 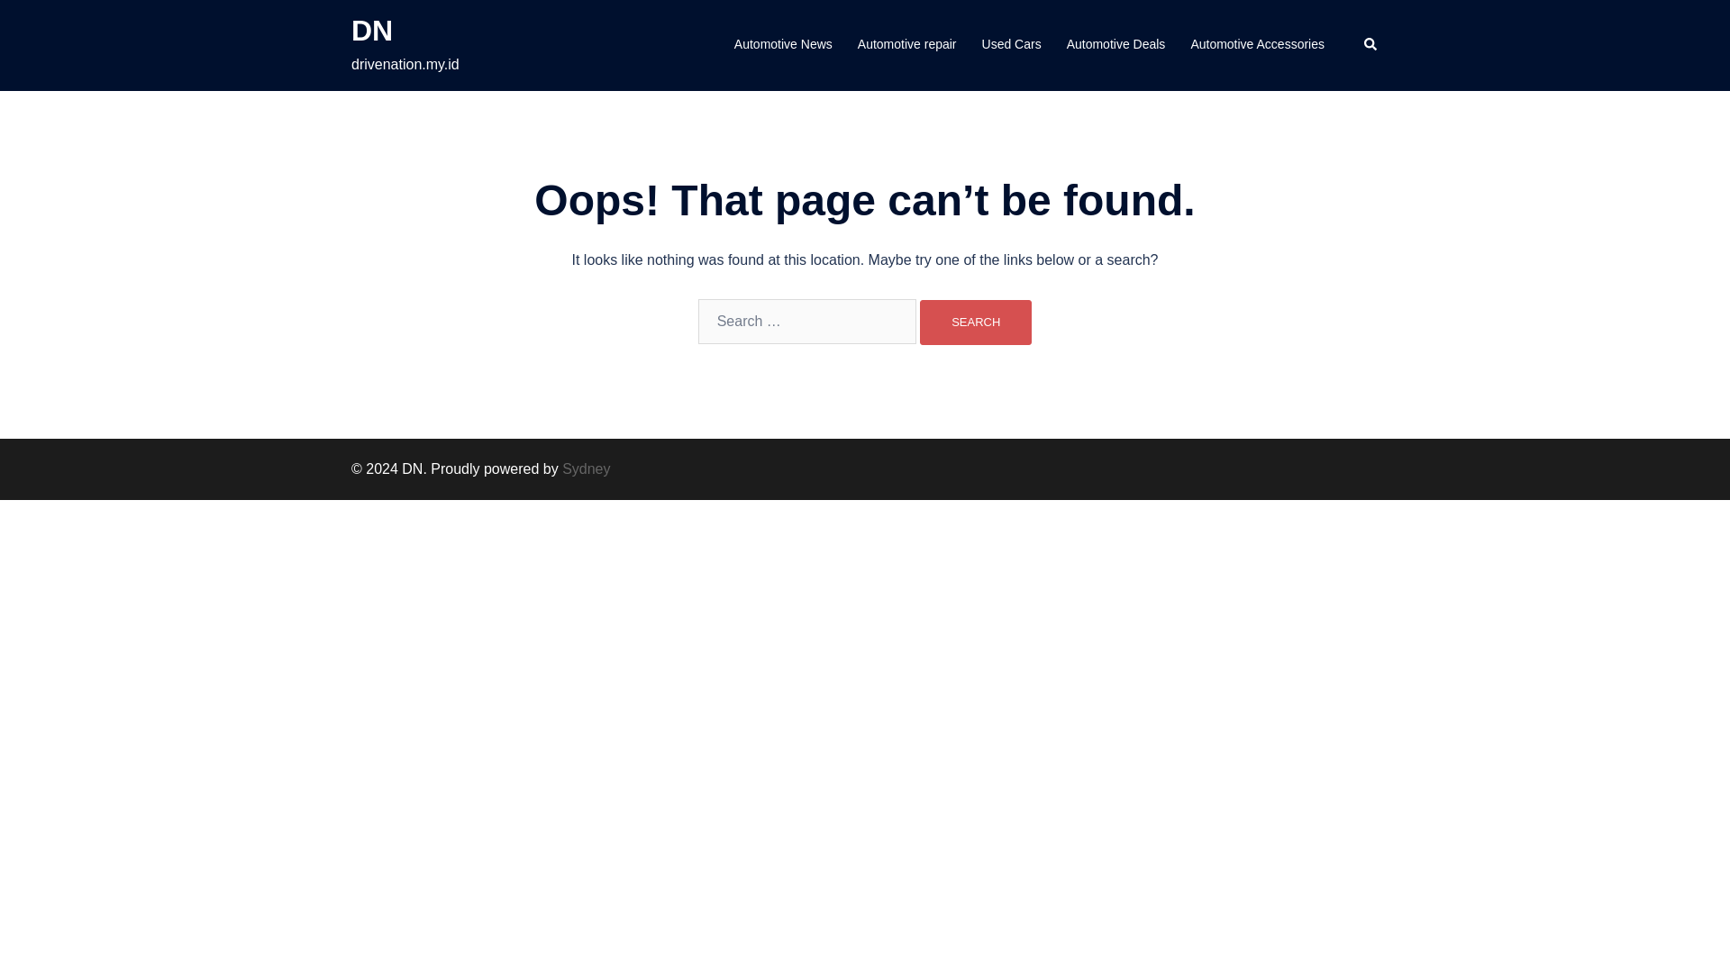 What do you see at coordinates (1011, 44) in the screenshot?
I see `Used Cars` at bounding box center [1011, 44].